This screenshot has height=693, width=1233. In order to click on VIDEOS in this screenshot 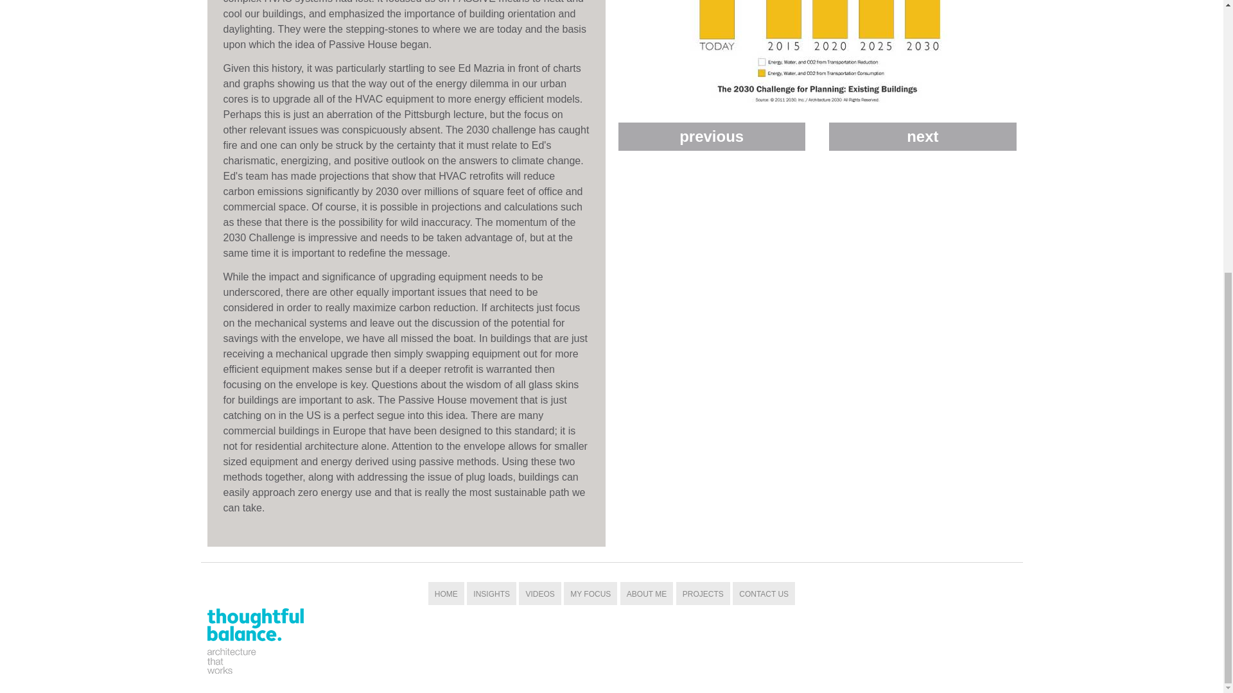, I will do `click(539, 594)`.